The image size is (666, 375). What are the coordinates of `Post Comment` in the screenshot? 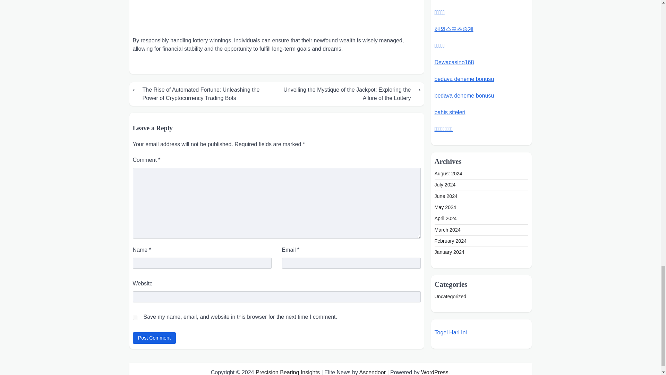 It's located at (154, 338).